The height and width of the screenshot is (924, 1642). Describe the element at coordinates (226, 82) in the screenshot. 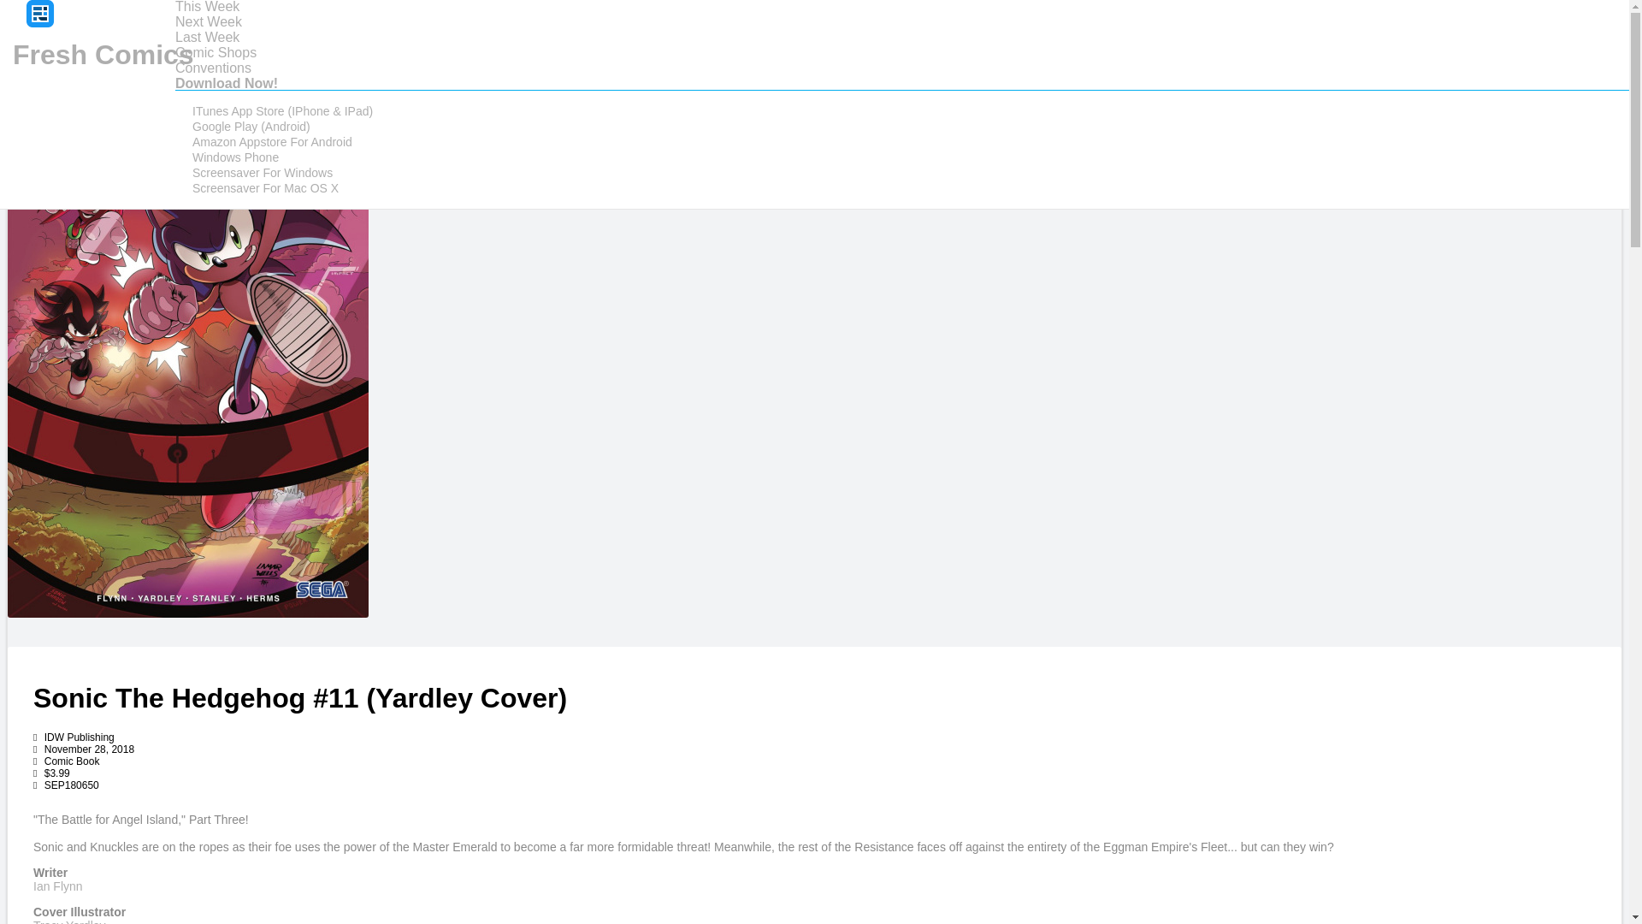

I see `Download Now!` at that location.